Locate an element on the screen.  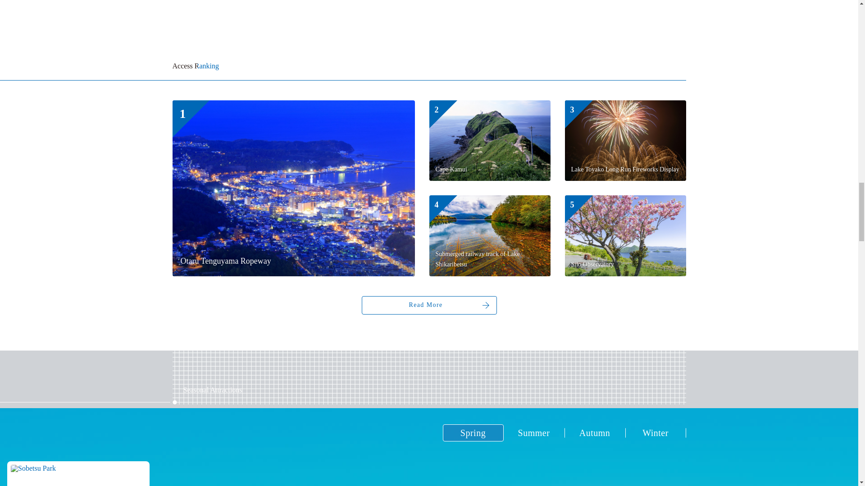
Sobetsu Park is located at coordinates (78, 473).